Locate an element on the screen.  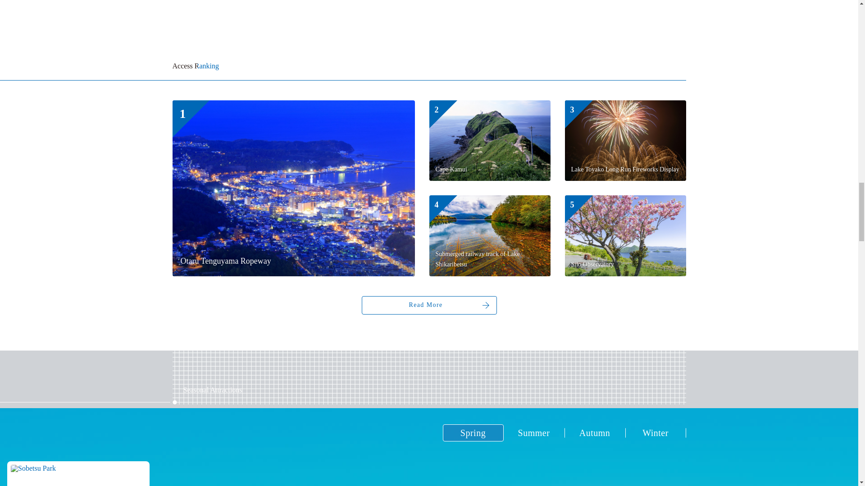
Sobetsu Park is located at coordinates (78, 473).